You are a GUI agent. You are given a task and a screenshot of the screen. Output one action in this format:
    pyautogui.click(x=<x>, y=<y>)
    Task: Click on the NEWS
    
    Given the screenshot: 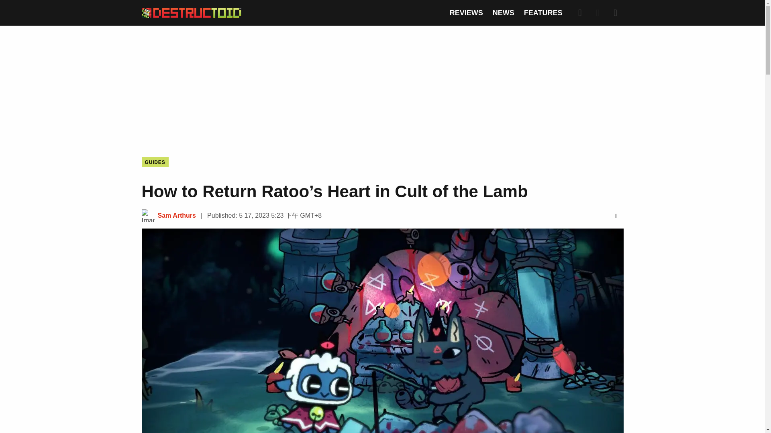 What is the action you would take?
    pyautogui.click(x=503, y=13)
    